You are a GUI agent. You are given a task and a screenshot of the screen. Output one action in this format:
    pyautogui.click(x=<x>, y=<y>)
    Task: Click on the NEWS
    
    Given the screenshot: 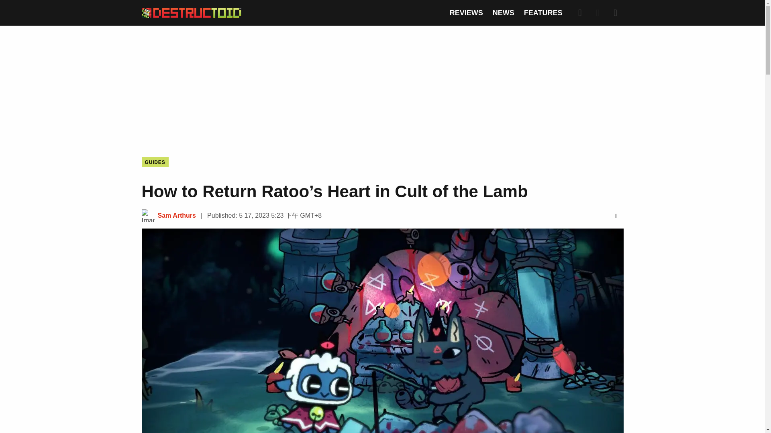 What is the action you would take?
    pyautogui.click(x=503, y=13)
    